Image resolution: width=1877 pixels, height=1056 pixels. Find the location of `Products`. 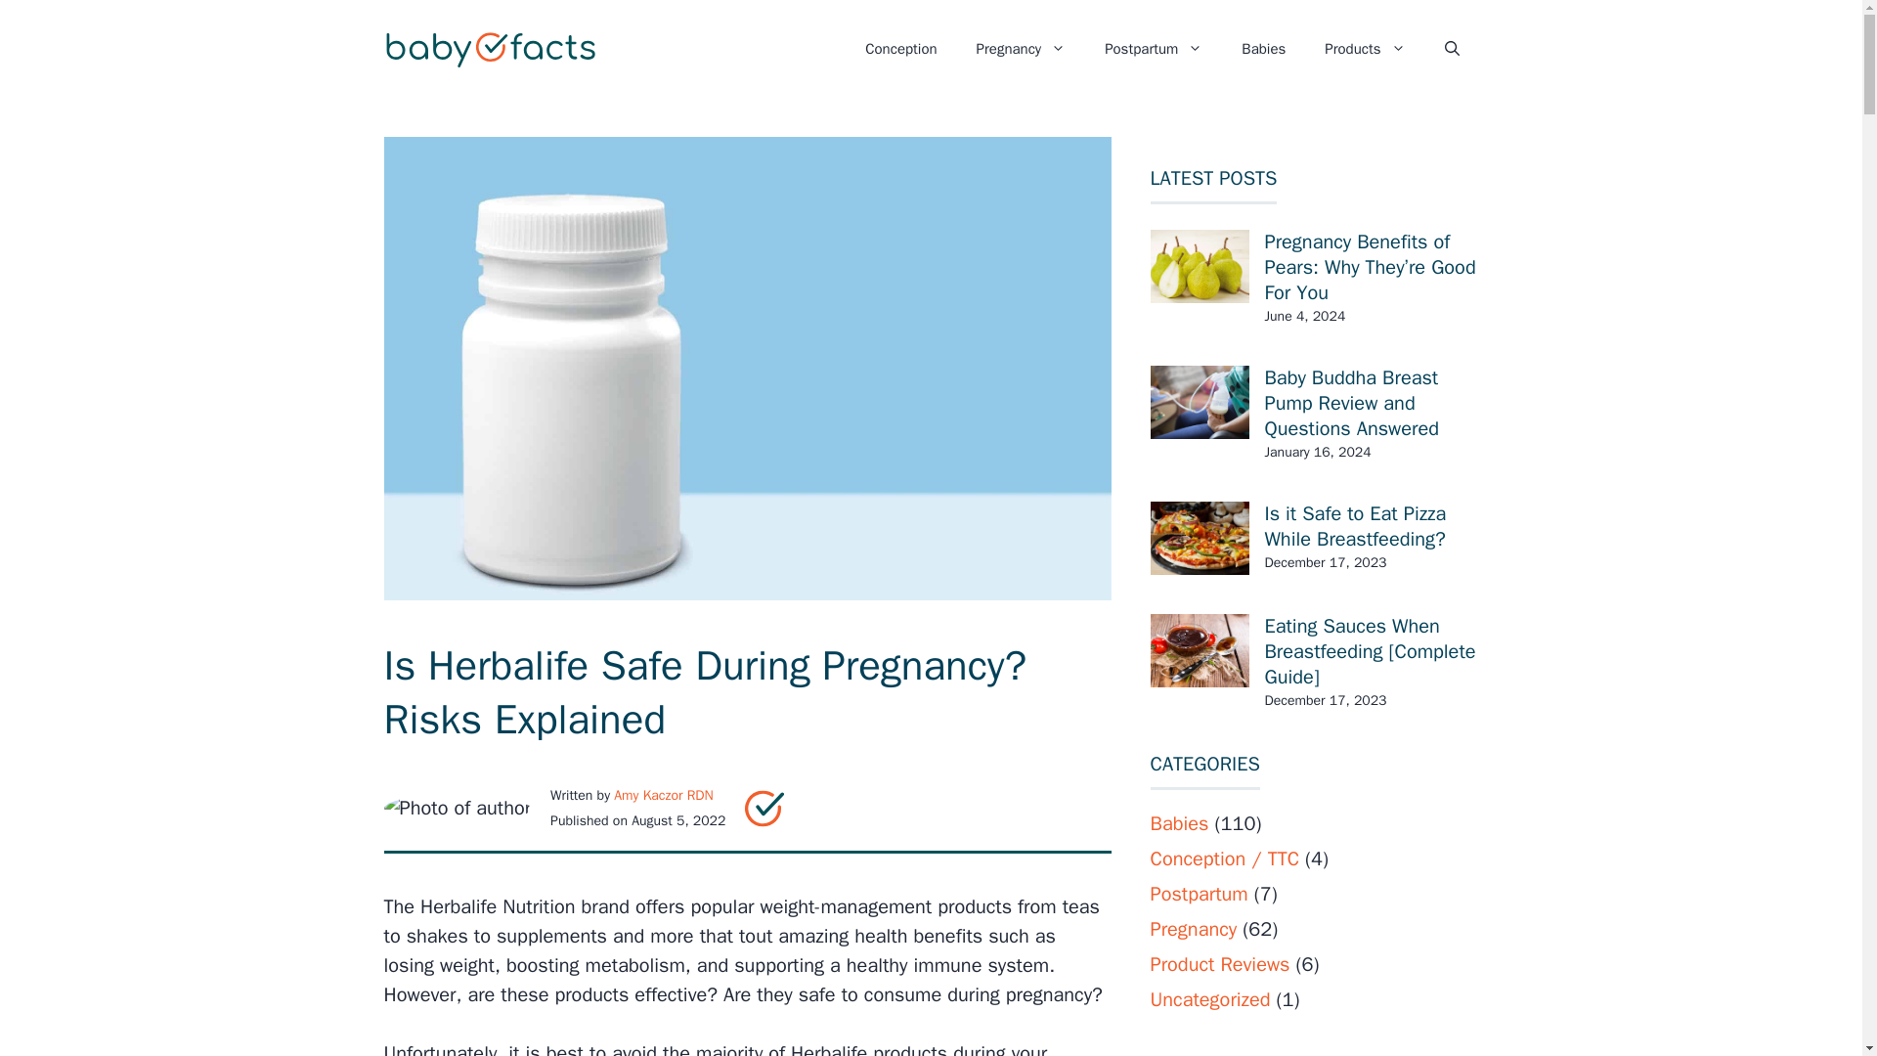

Products is located at coordinates (1365, 49).